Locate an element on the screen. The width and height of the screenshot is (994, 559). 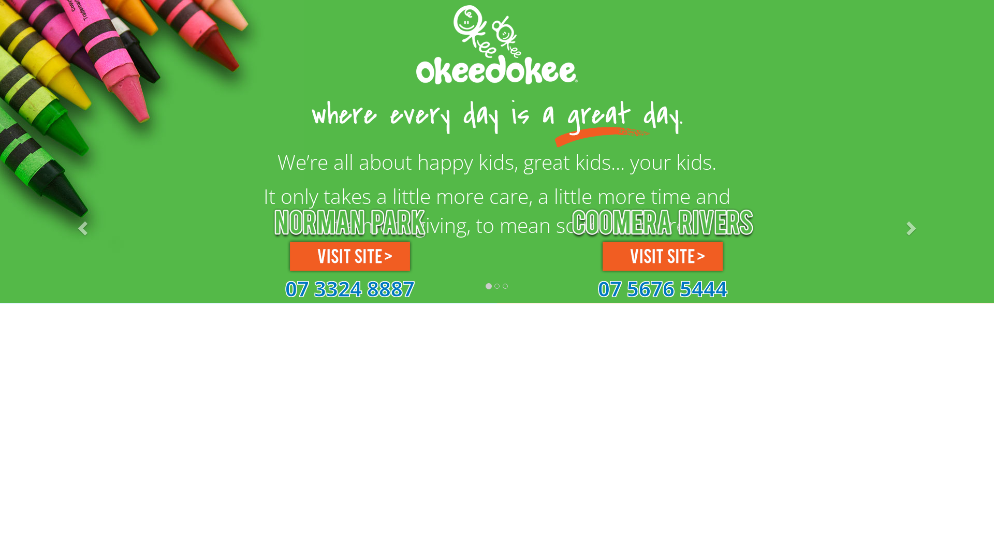
Next is located at coordinates (913, 225).